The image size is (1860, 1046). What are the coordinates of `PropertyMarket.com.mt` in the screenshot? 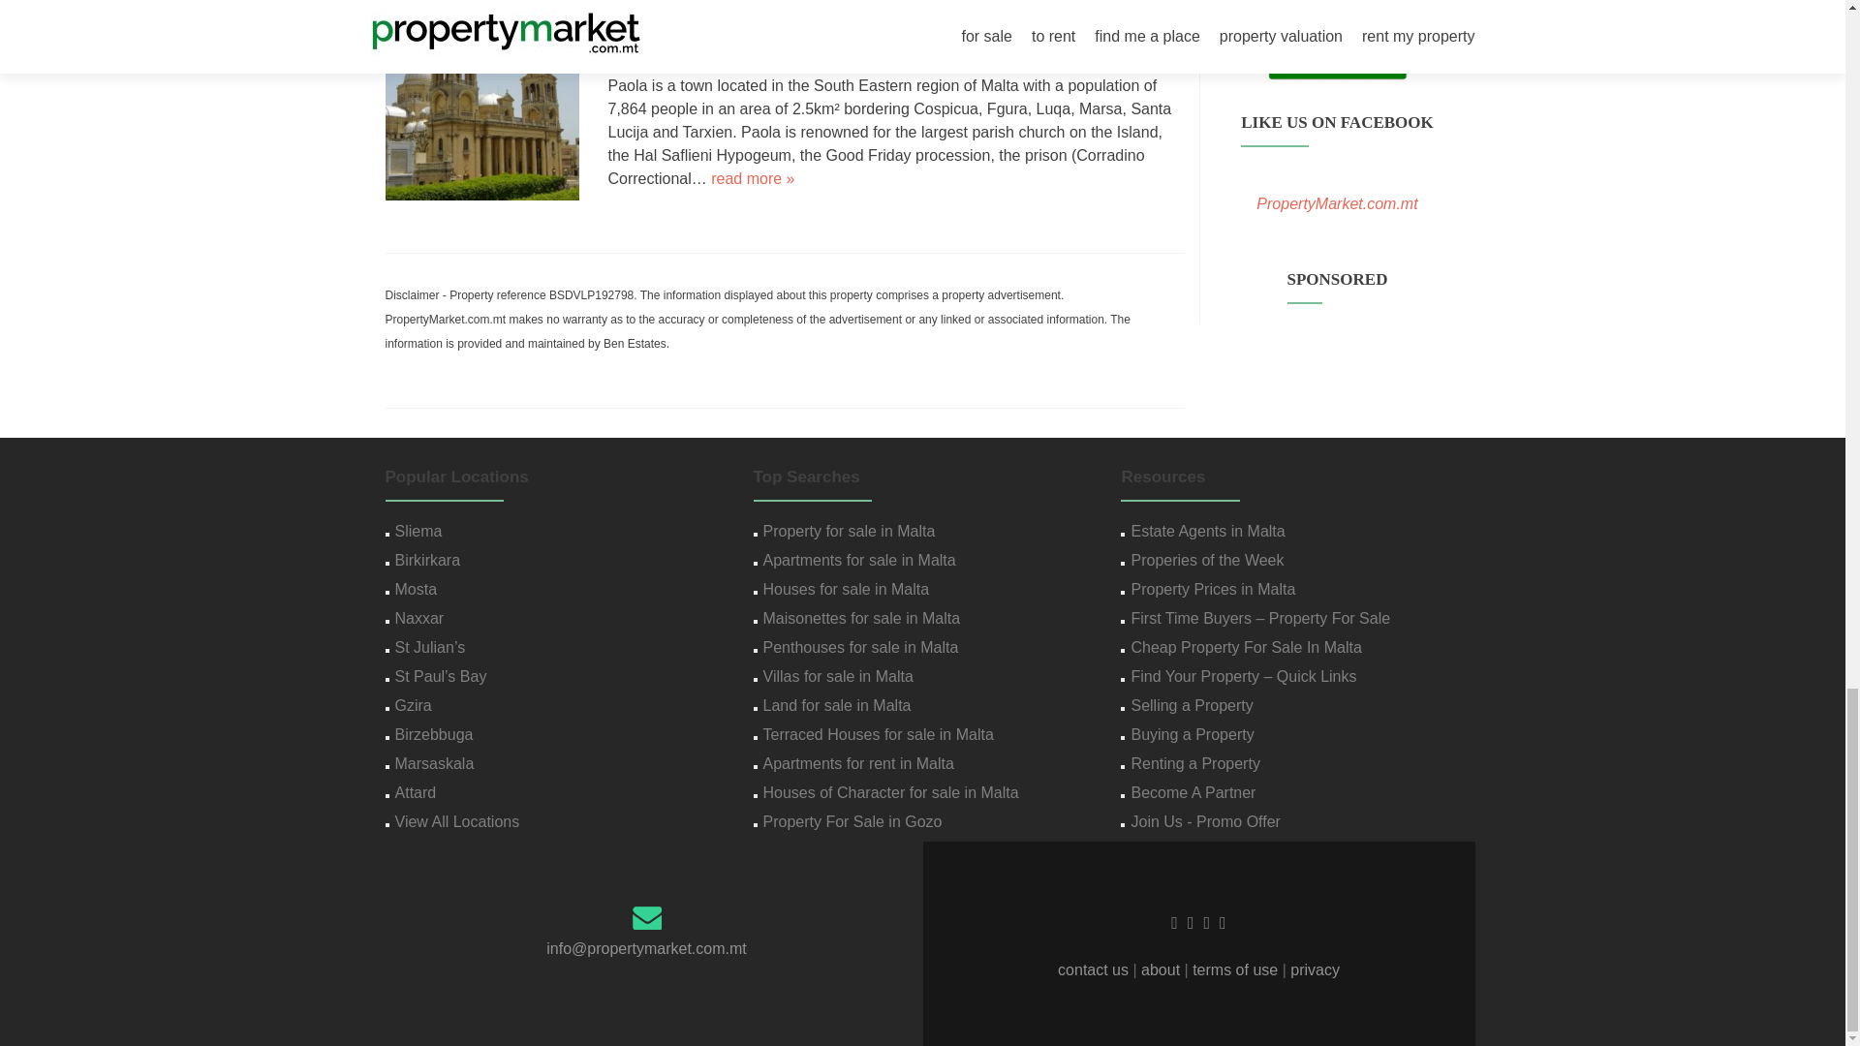 It's located at (1337, 203).